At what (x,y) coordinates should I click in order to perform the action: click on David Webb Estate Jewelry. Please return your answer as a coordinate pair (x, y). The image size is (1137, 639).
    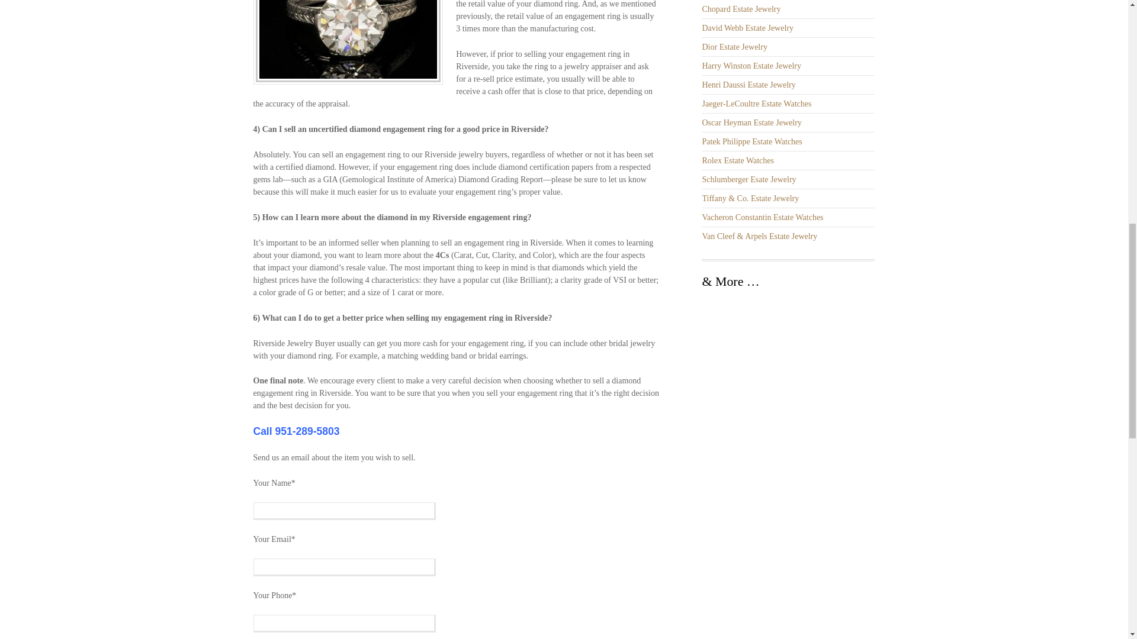
    Looking at the image, I should click on (747, 28).